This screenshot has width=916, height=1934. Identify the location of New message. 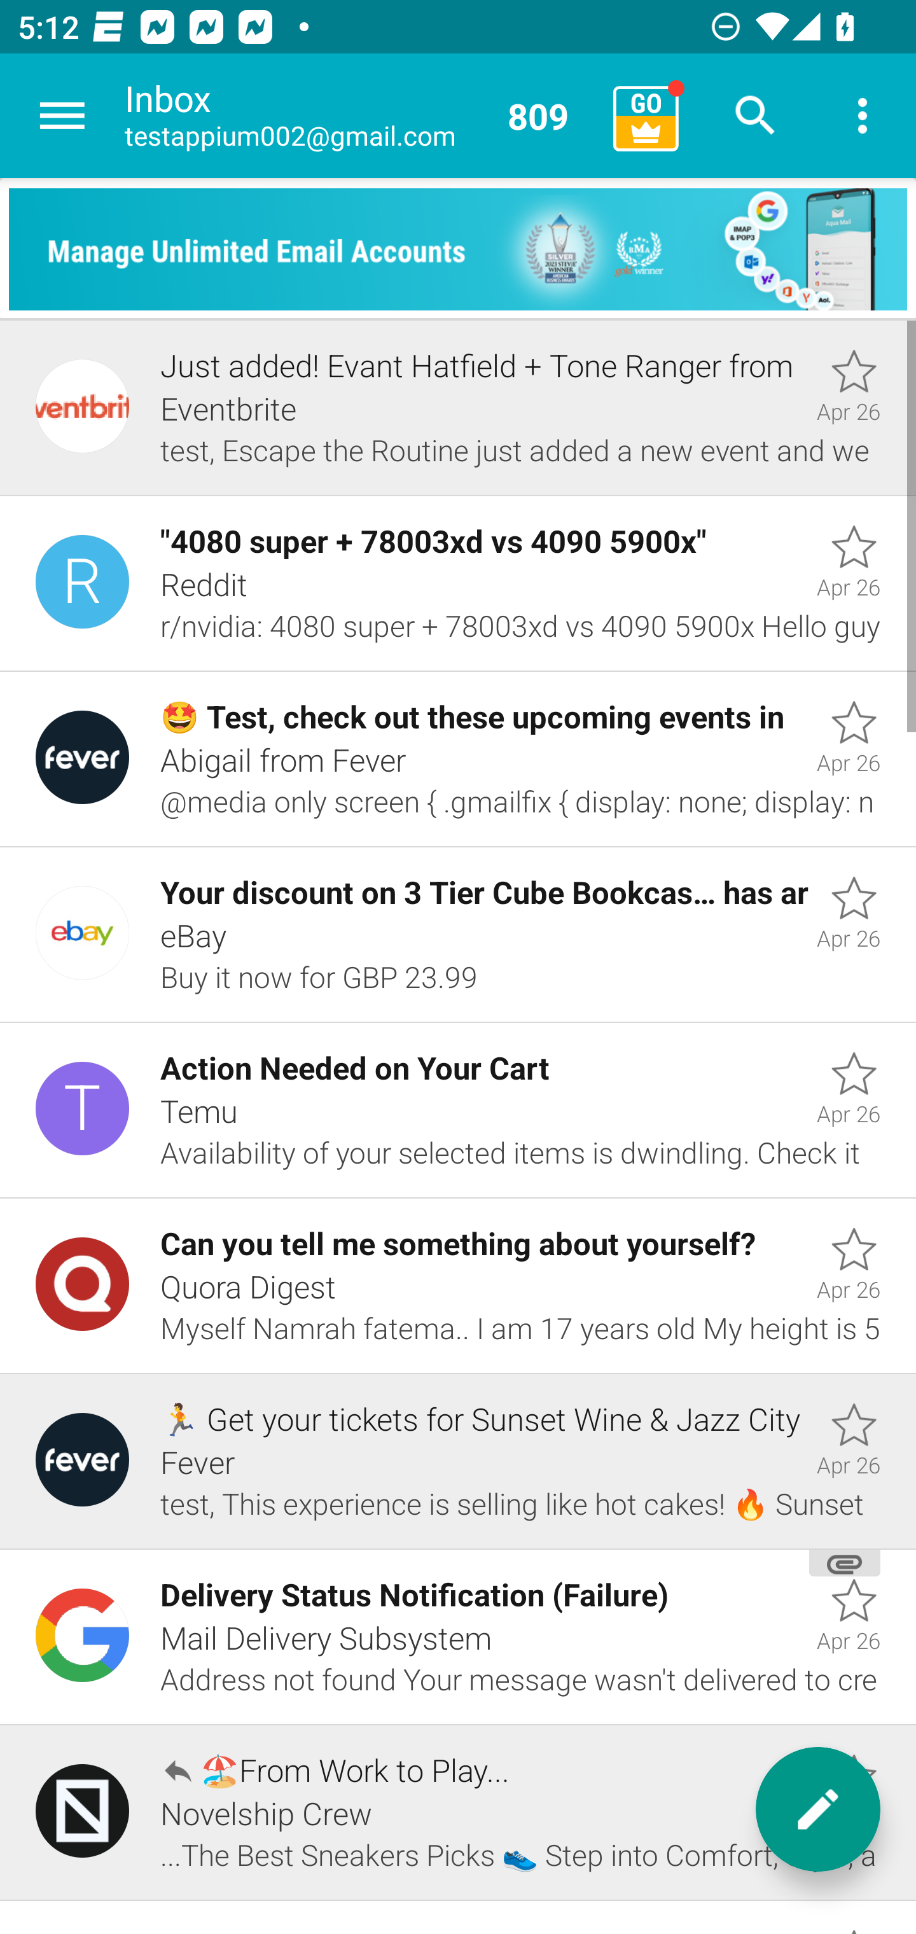
(818, 1809).